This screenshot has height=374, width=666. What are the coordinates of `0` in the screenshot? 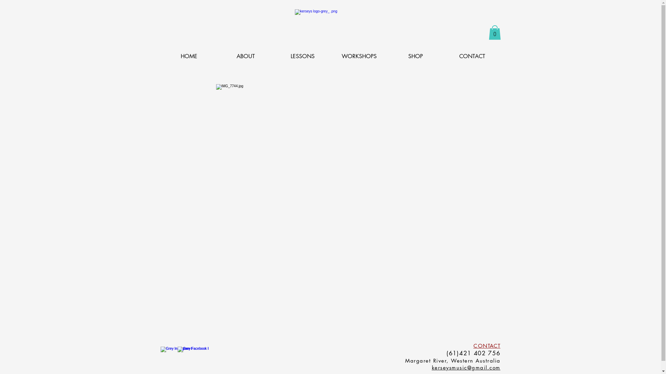 It's located at (495, 33).